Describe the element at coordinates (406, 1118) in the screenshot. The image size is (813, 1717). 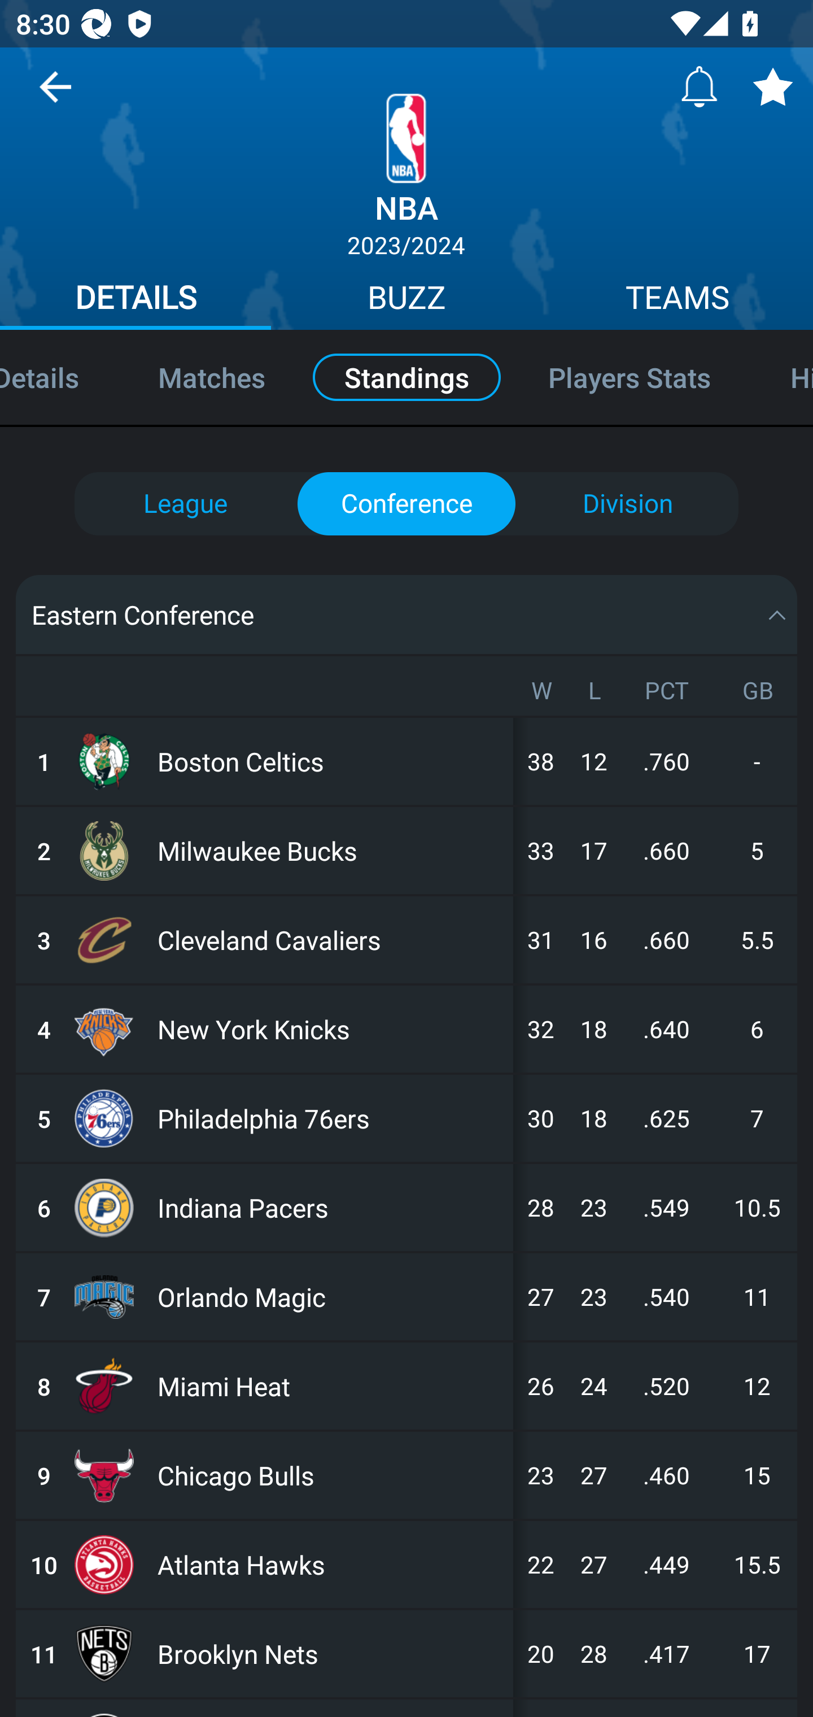
I see `5 Philadelphia 76ers 30 18 .625 7` at that location.